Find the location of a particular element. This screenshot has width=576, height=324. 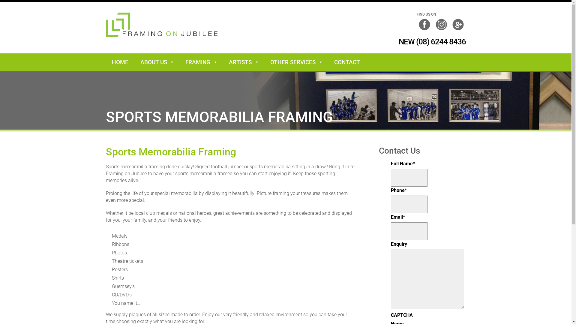

CONTACT is located at coordinates (347, 62).